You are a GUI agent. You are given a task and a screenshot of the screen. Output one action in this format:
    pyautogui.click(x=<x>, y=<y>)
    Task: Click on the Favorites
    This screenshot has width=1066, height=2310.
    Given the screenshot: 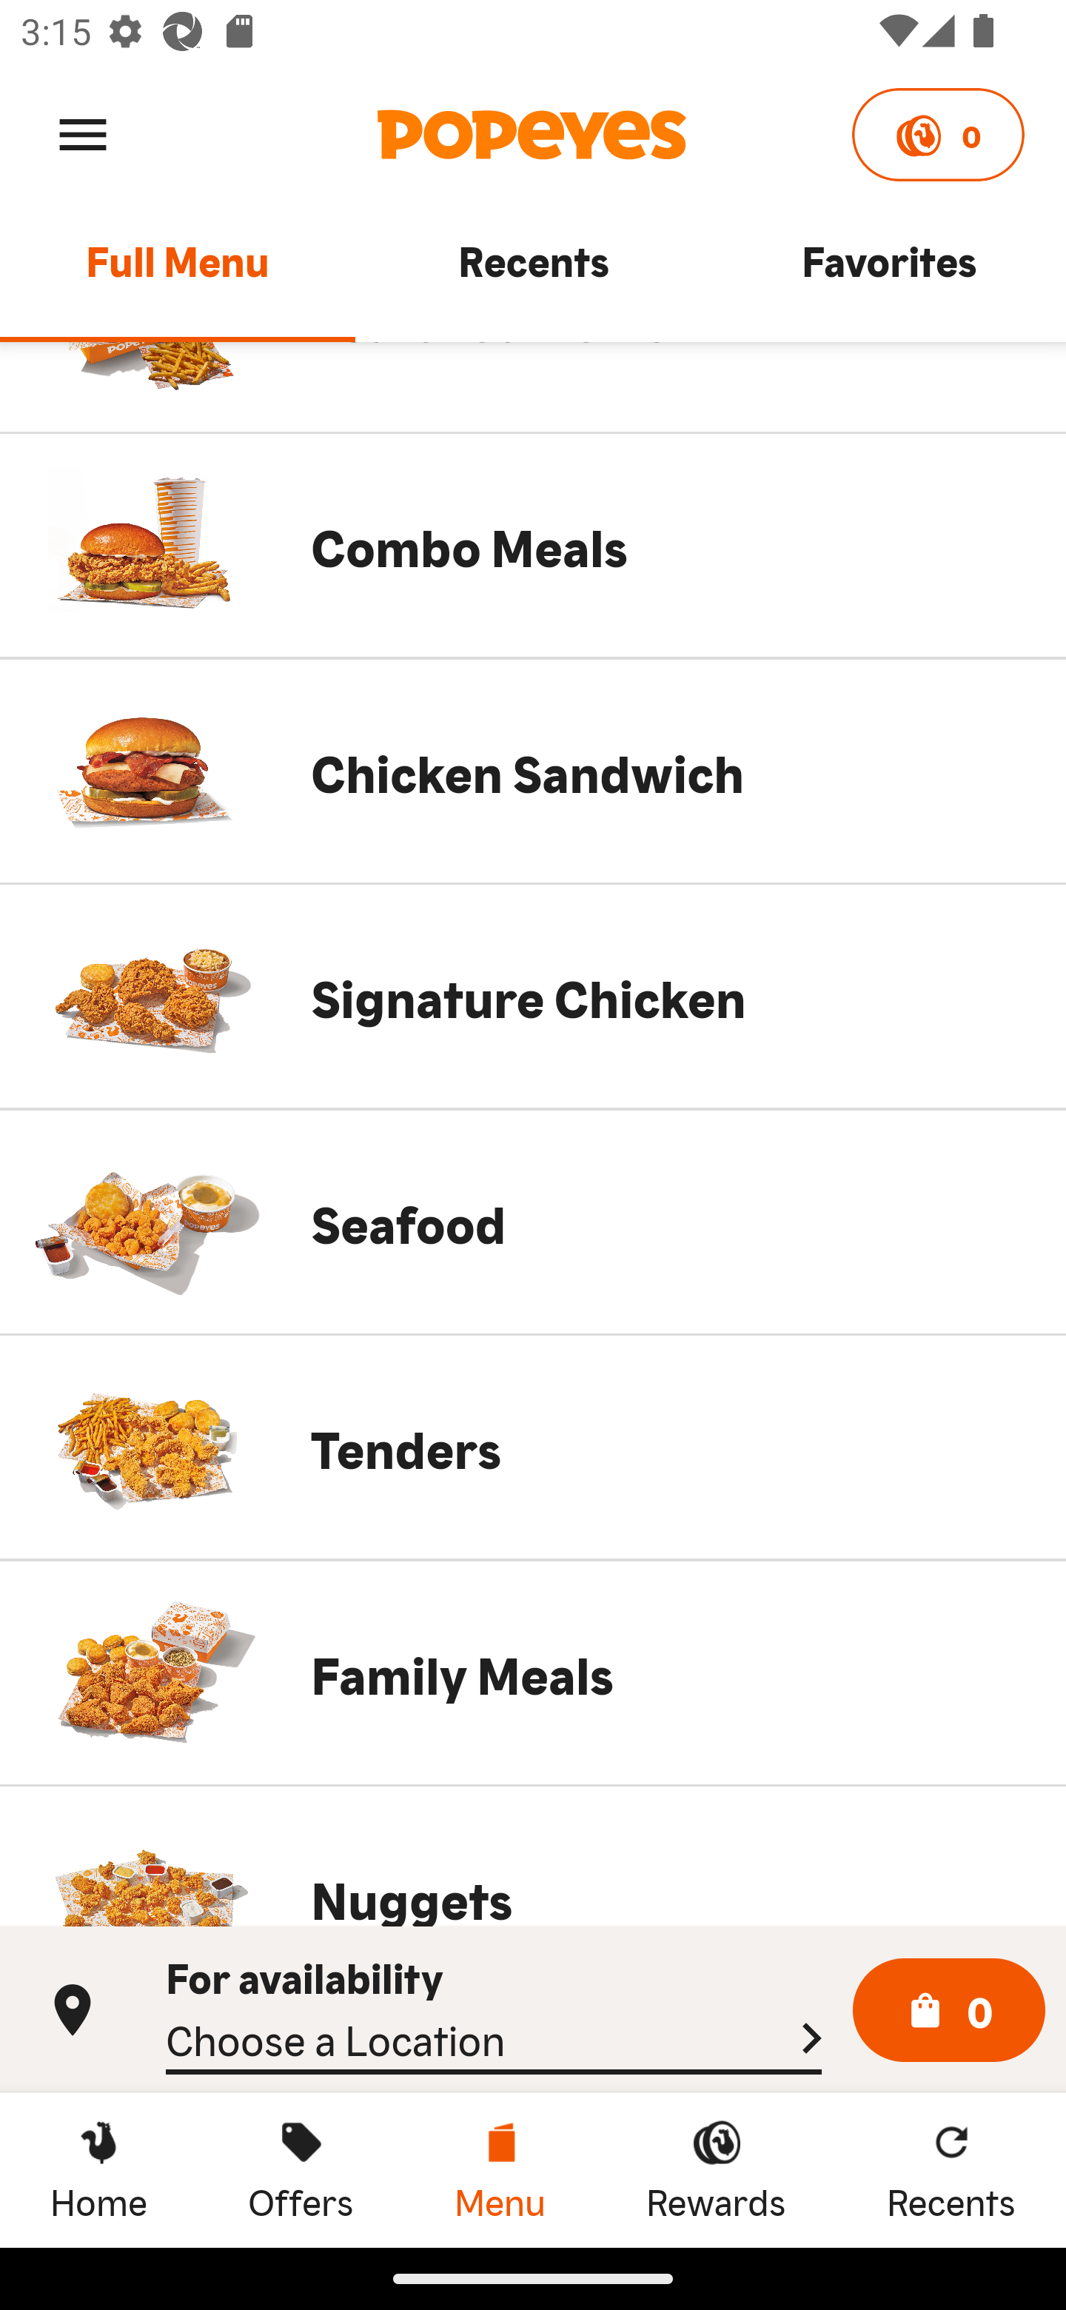 What is the action you would take?
    pyautogui.click(x=888, y=274)
    